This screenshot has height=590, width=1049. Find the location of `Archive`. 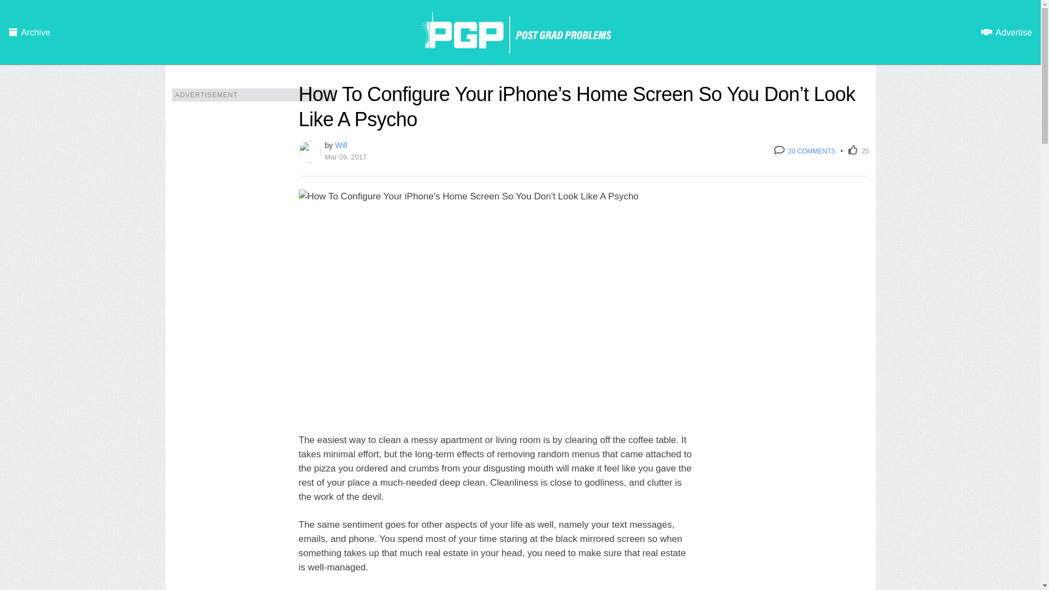

Archive is located at coordinates (30, 33).